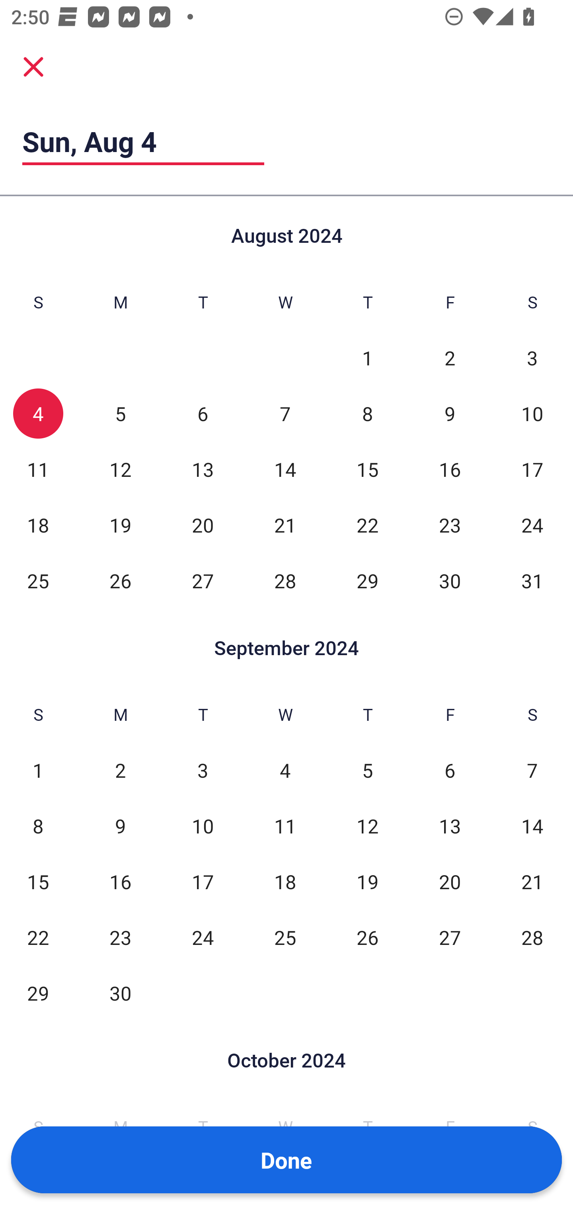  I want to click on 9 Mon, Sep 9, Not Selected, so click(120, 826).